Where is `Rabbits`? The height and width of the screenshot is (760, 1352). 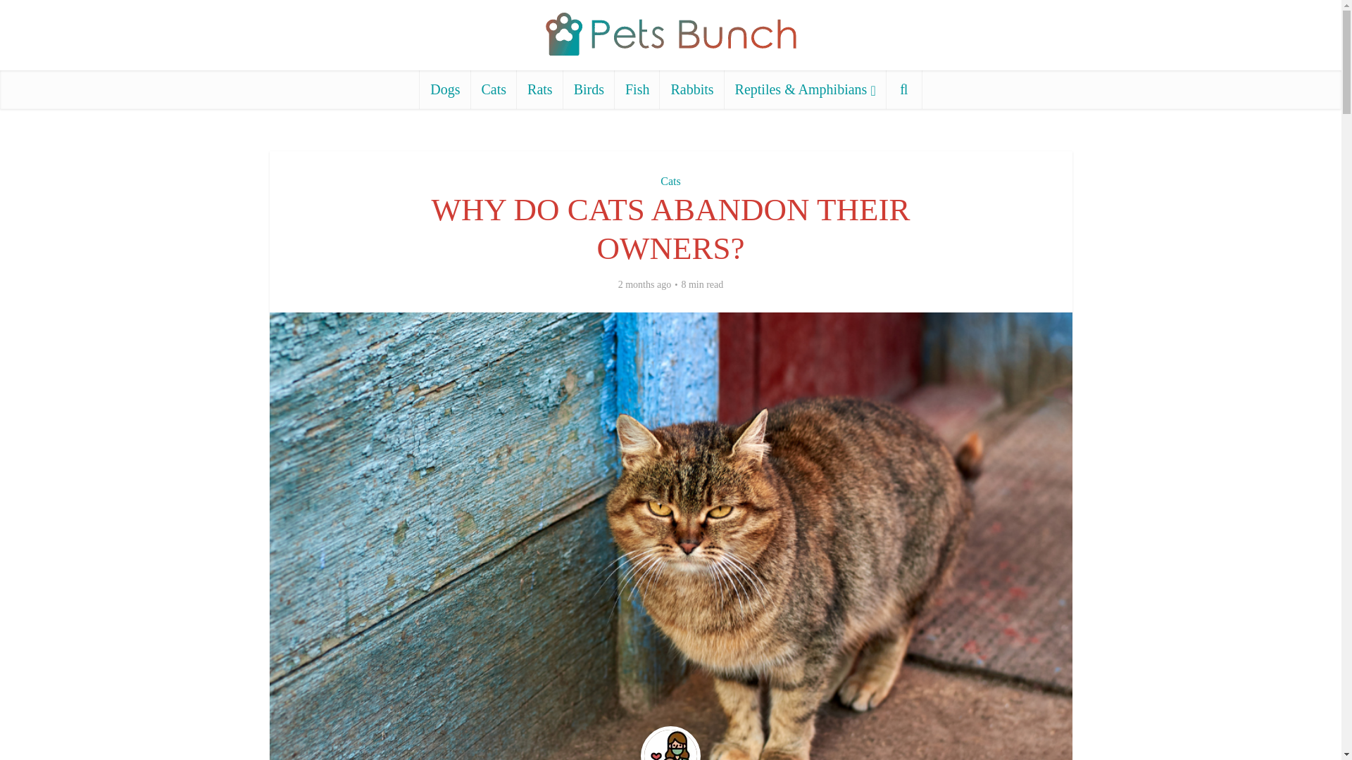 Rabbits is located at coordinates (691, 90).